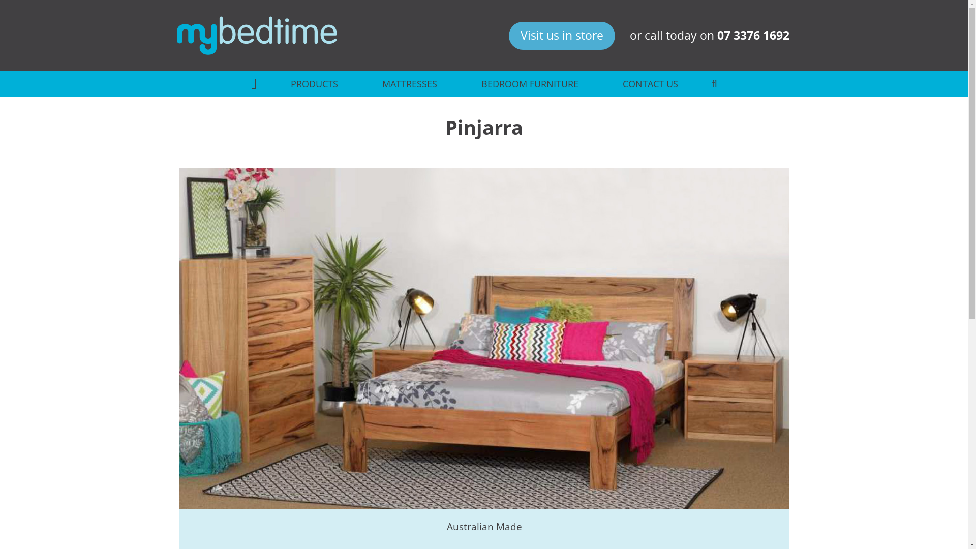  Describe the element at coordinates (650, 84) in the screenshot. I see `CONTACT US` at that location.